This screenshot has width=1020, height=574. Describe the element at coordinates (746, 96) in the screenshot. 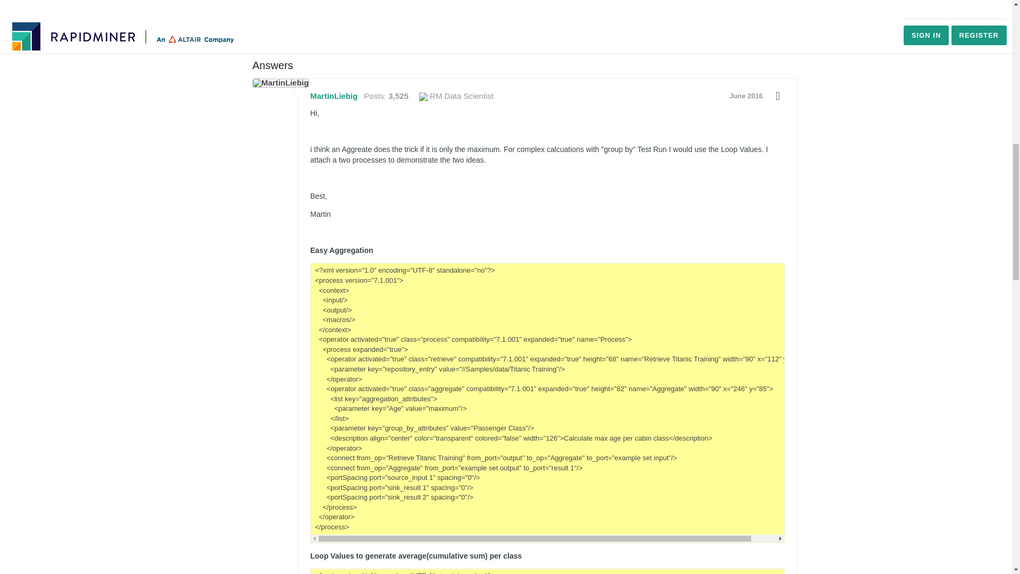

I see `June 3, 2016 3:57AM` at that location.